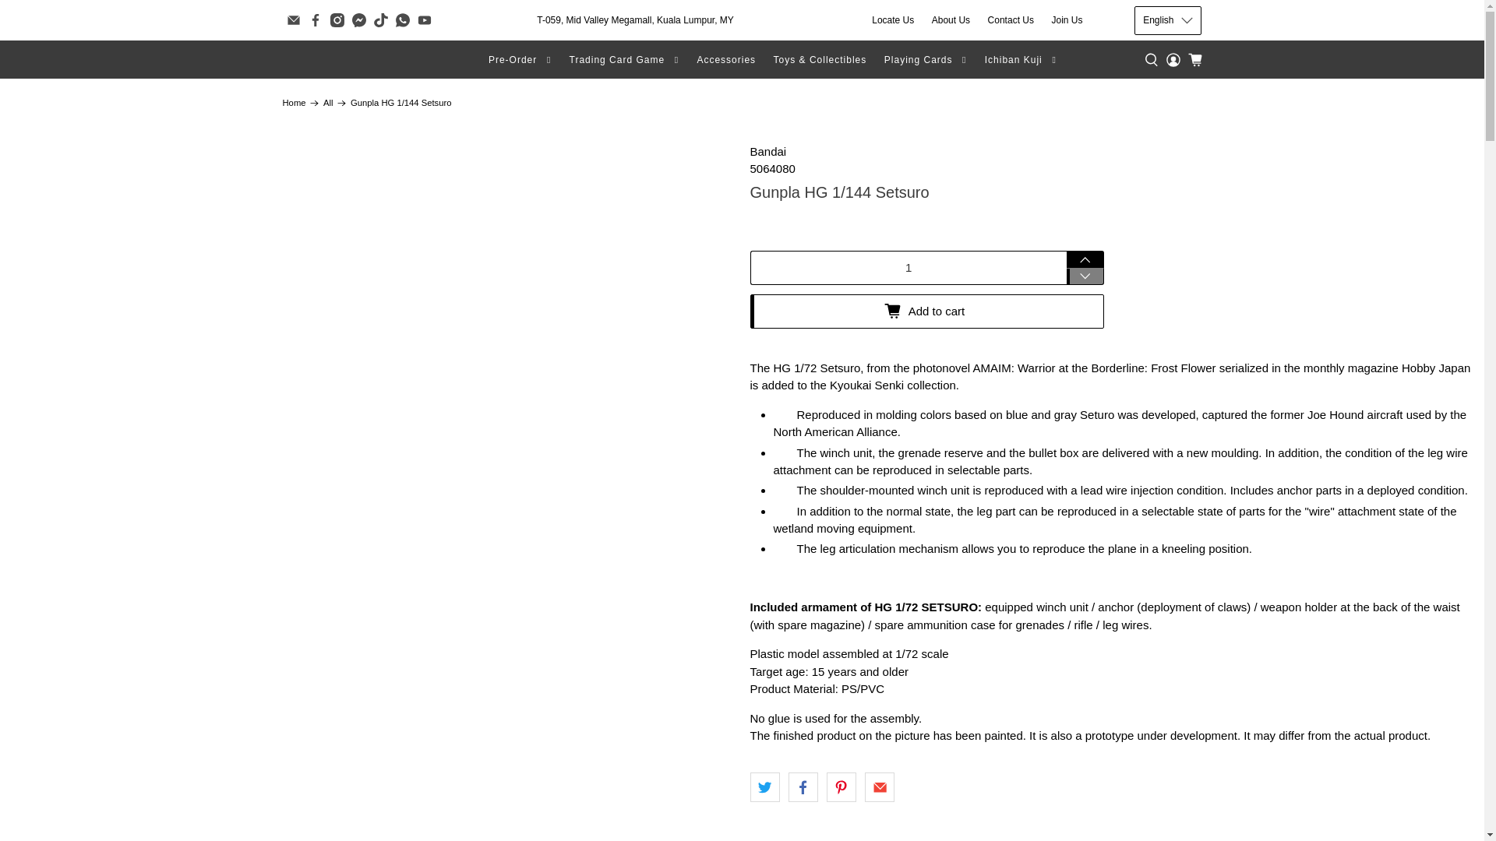 The width and height of the screenshot is (1496, 841). What do you see at coordinates (767, 151) in the screenshot?
I see `Bandai` at bounding box center [767, 151].